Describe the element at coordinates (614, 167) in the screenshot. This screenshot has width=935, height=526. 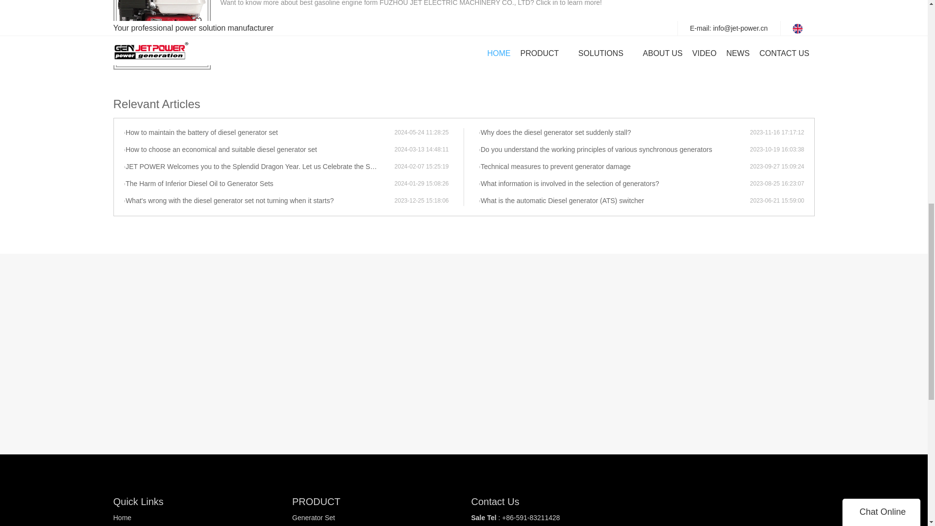
I see `Technical measures to prevent generator damage` at that location.